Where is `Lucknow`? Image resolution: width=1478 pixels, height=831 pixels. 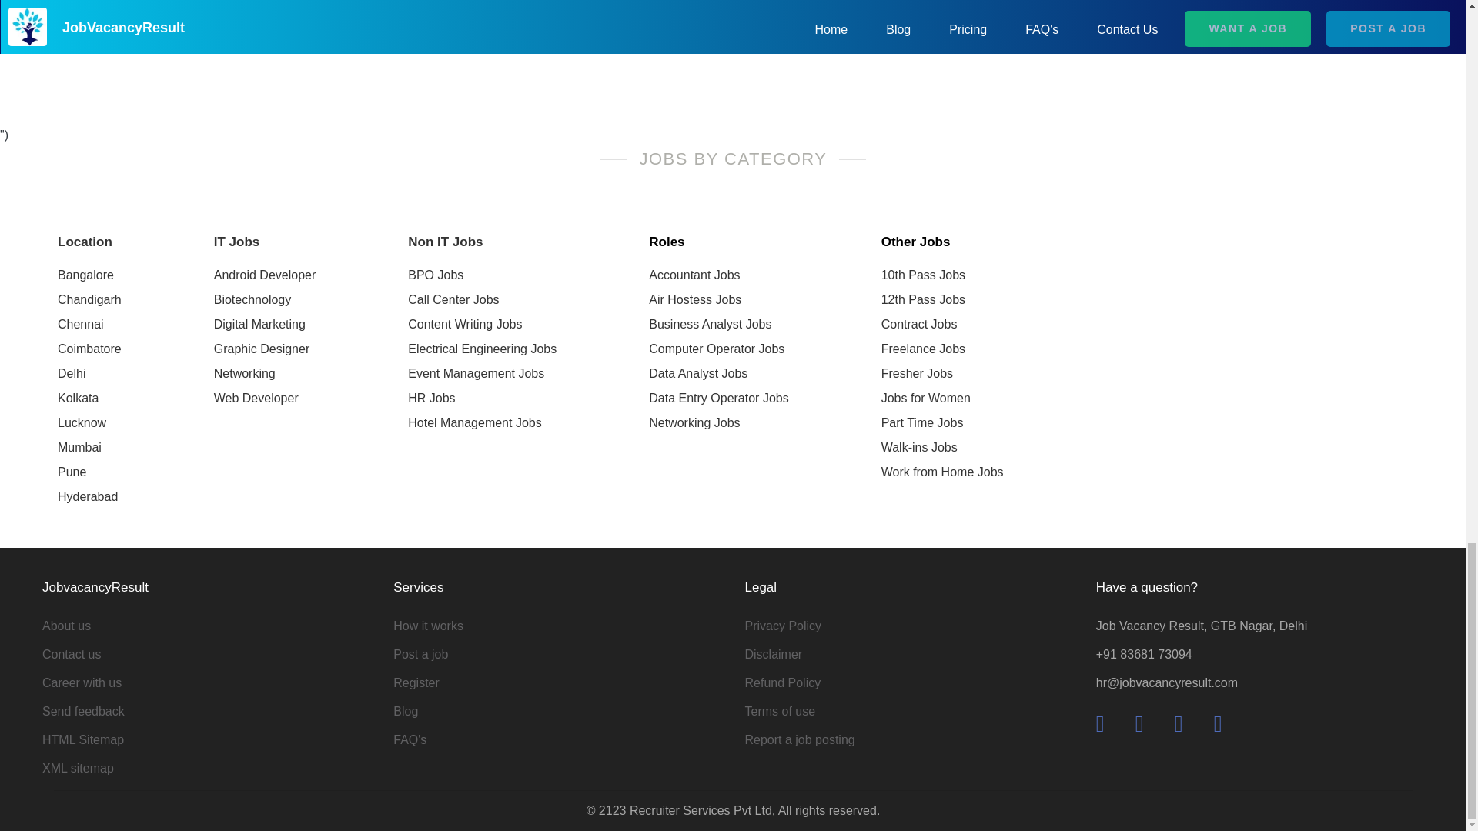
Lucknow is located at coordinates (89, 422).